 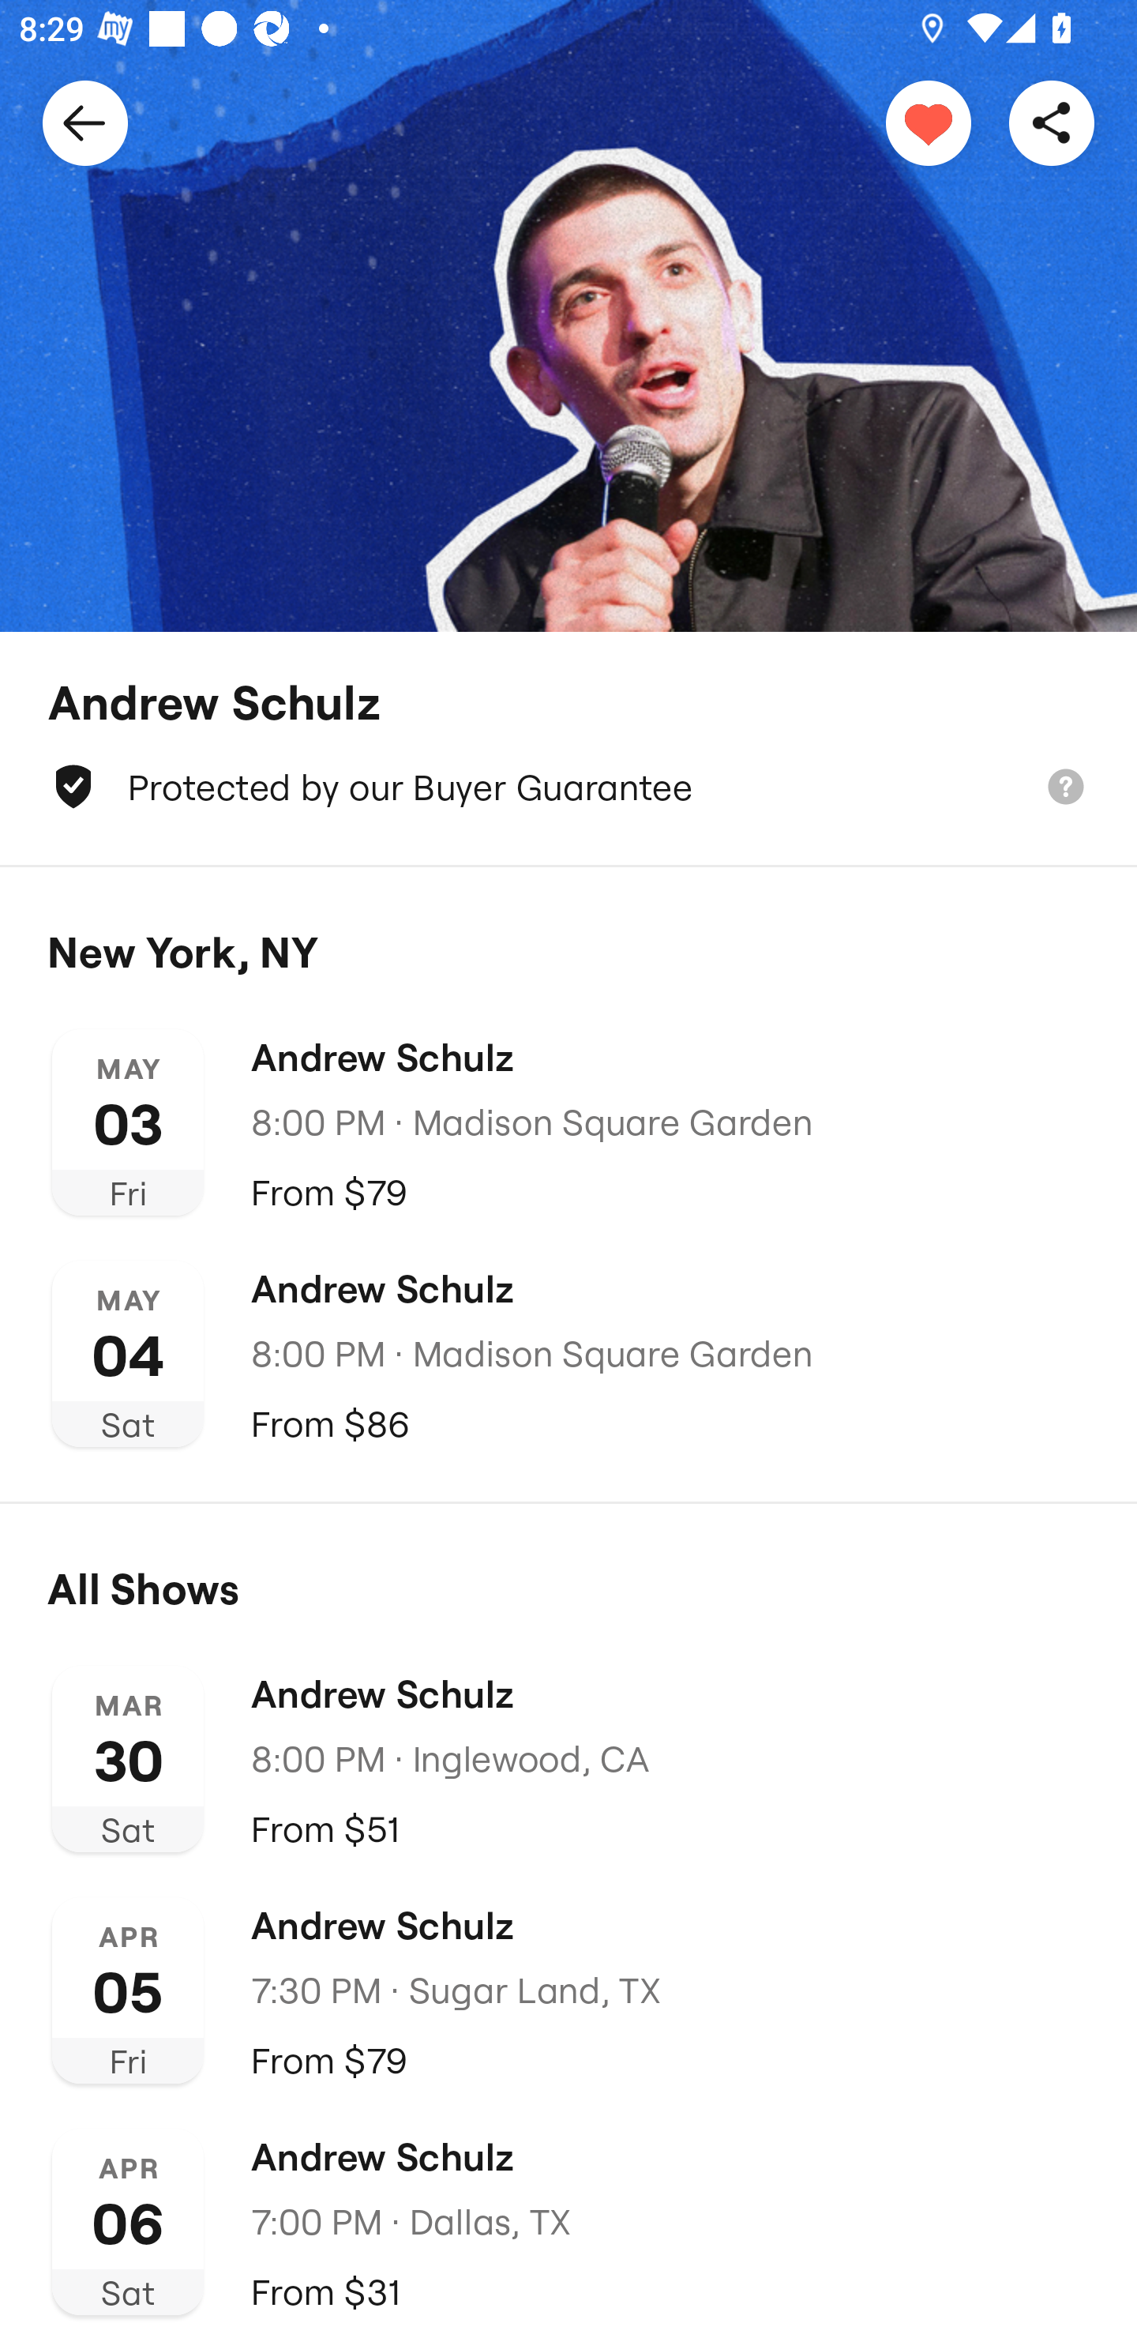 I want to click on Track this performer, so click(x=929, y=122).